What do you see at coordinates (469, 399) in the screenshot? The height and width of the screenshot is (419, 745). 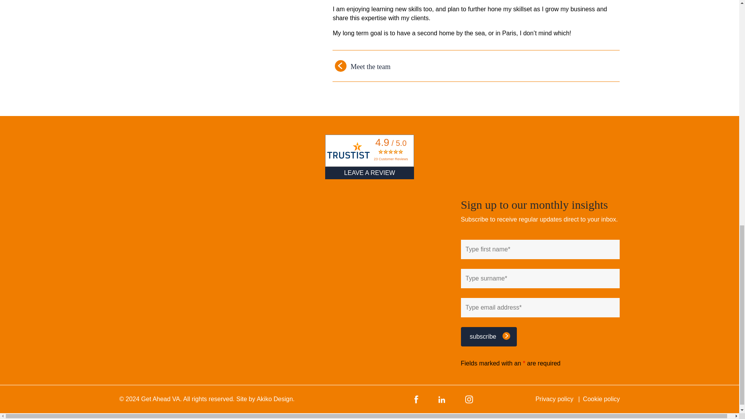 I see `Follow us on Instagram` at bounding box center [469, 399].